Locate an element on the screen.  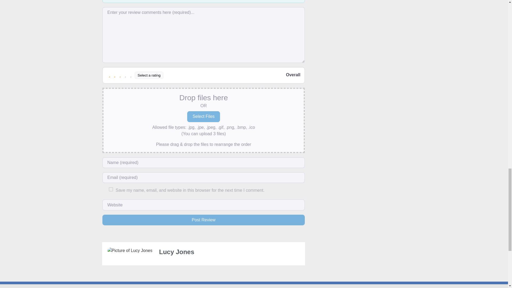
Select Files is located at coordinates (204, 116).